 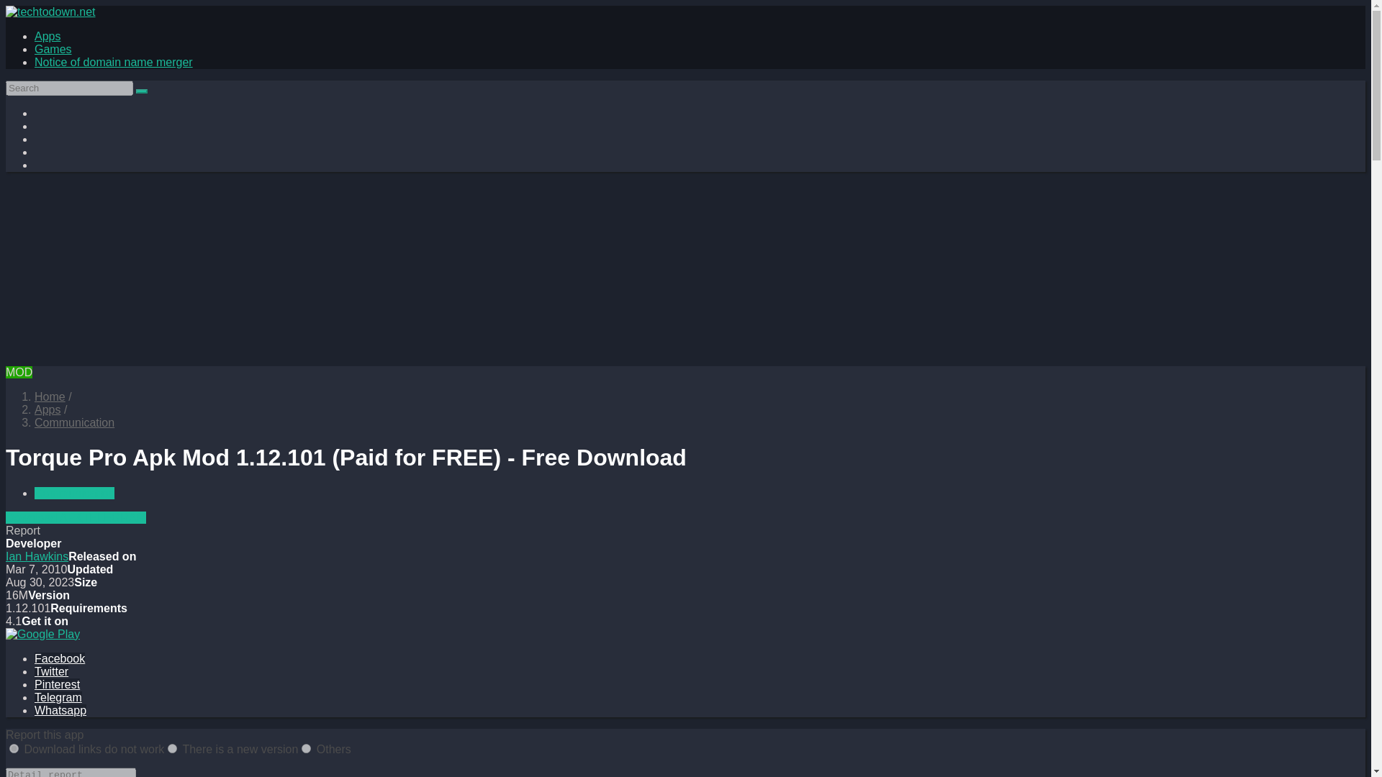 What do you see at coordinates (50, 397) in the screenshot?
I see `Home` at bounding box center [50, 397].